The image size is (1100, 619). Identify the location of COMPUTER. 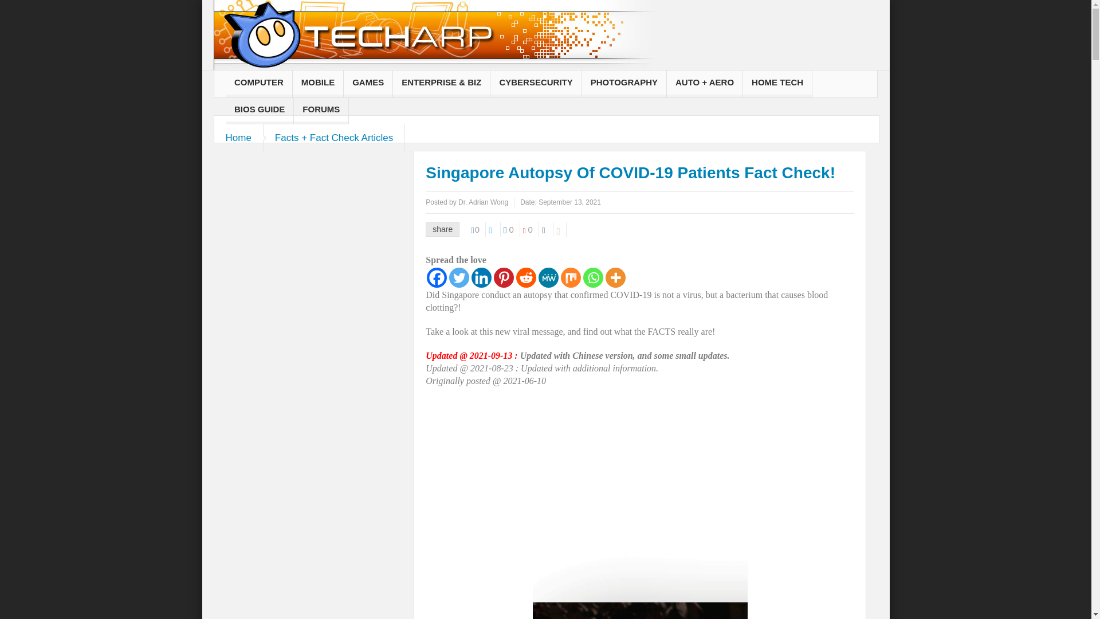
(259, 84).